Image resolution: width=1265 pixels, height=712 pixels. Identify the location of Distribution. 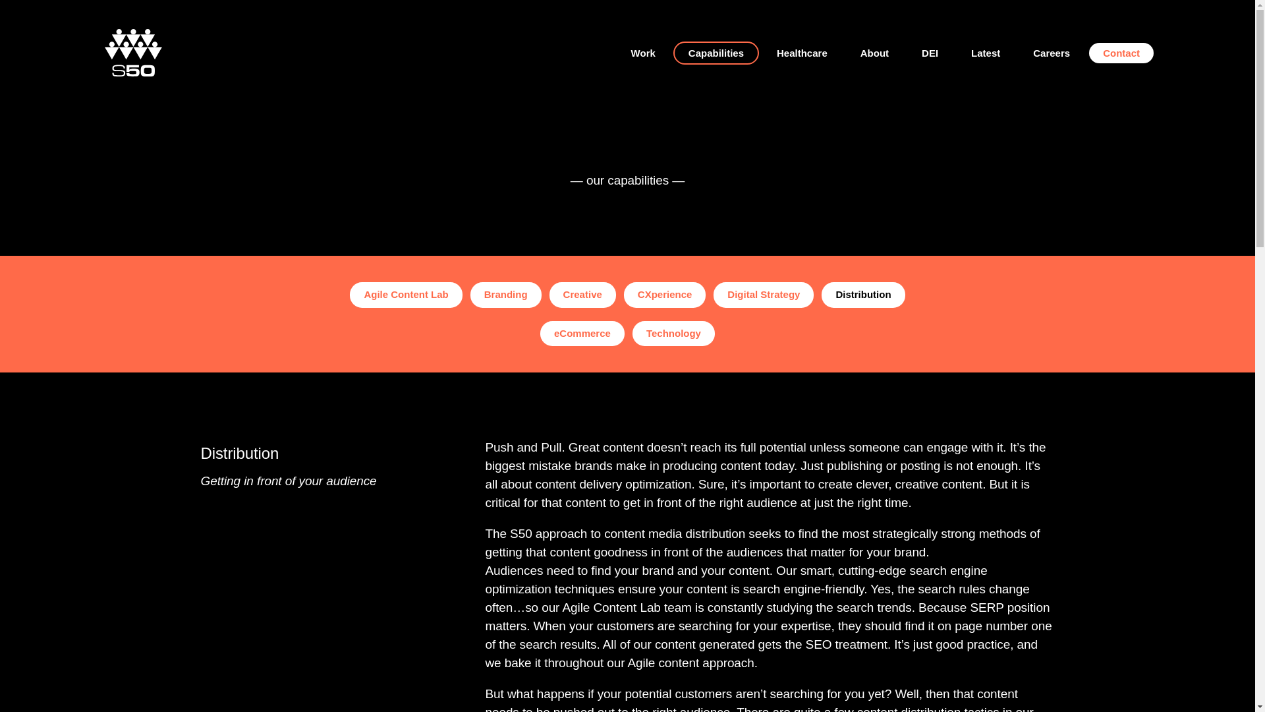
(862, 294).